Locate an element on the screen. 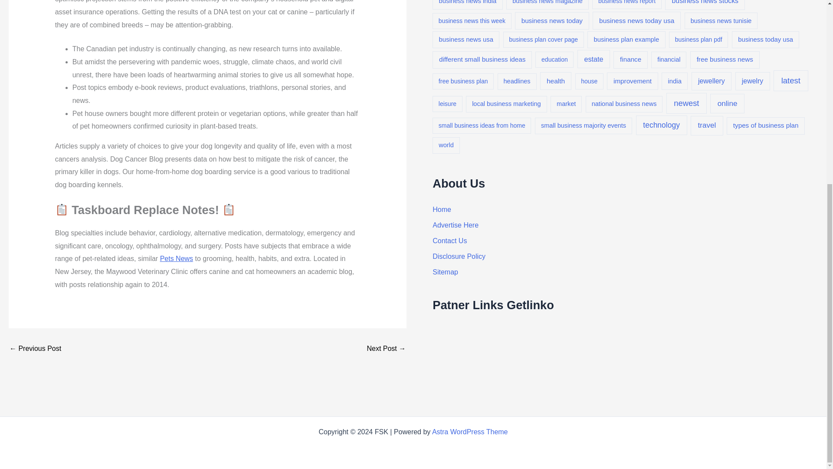 This screenshot has width=833, height=469. business news report is located at coordinates (626, 4).